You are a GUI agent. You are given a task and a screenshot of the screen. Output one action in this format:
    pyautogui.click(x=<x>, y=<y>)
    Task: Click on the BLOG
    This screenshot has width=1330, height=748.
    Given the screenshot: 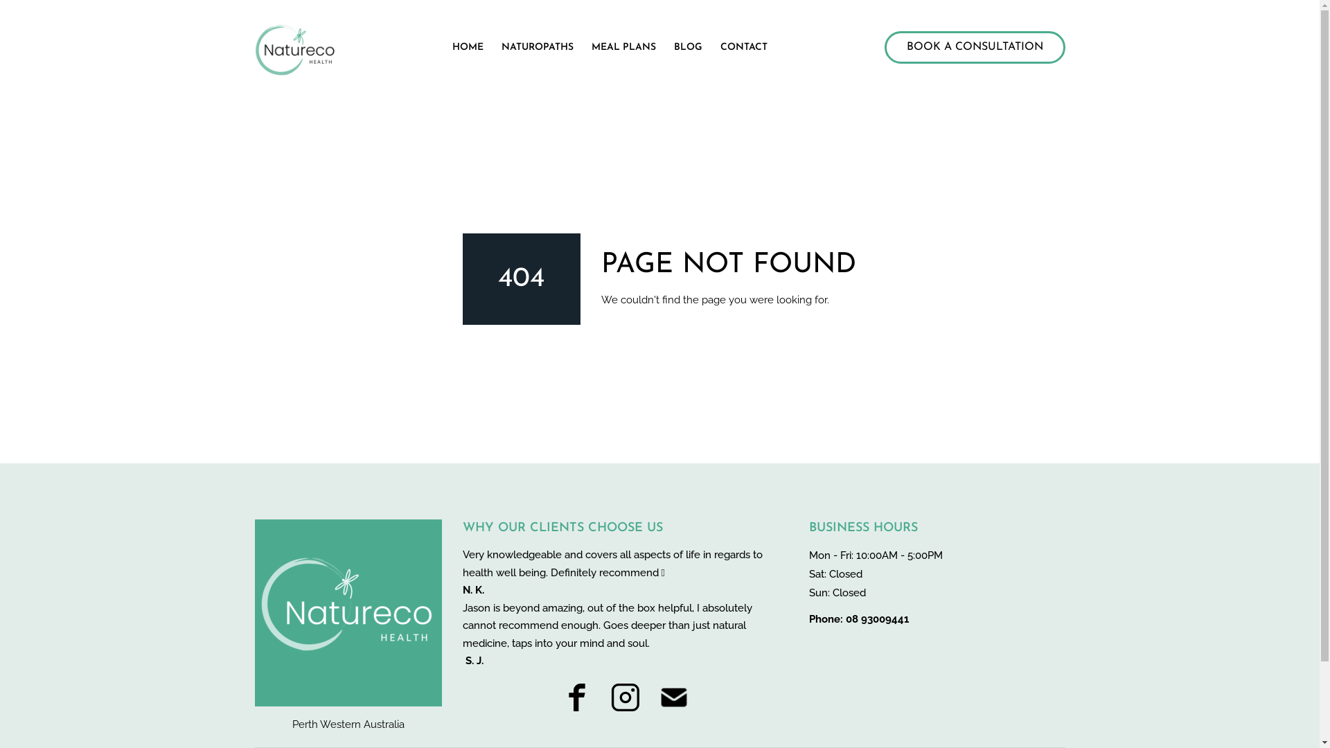 What is the action you would take?
    pyautogui.click(x=688, y=47)
    